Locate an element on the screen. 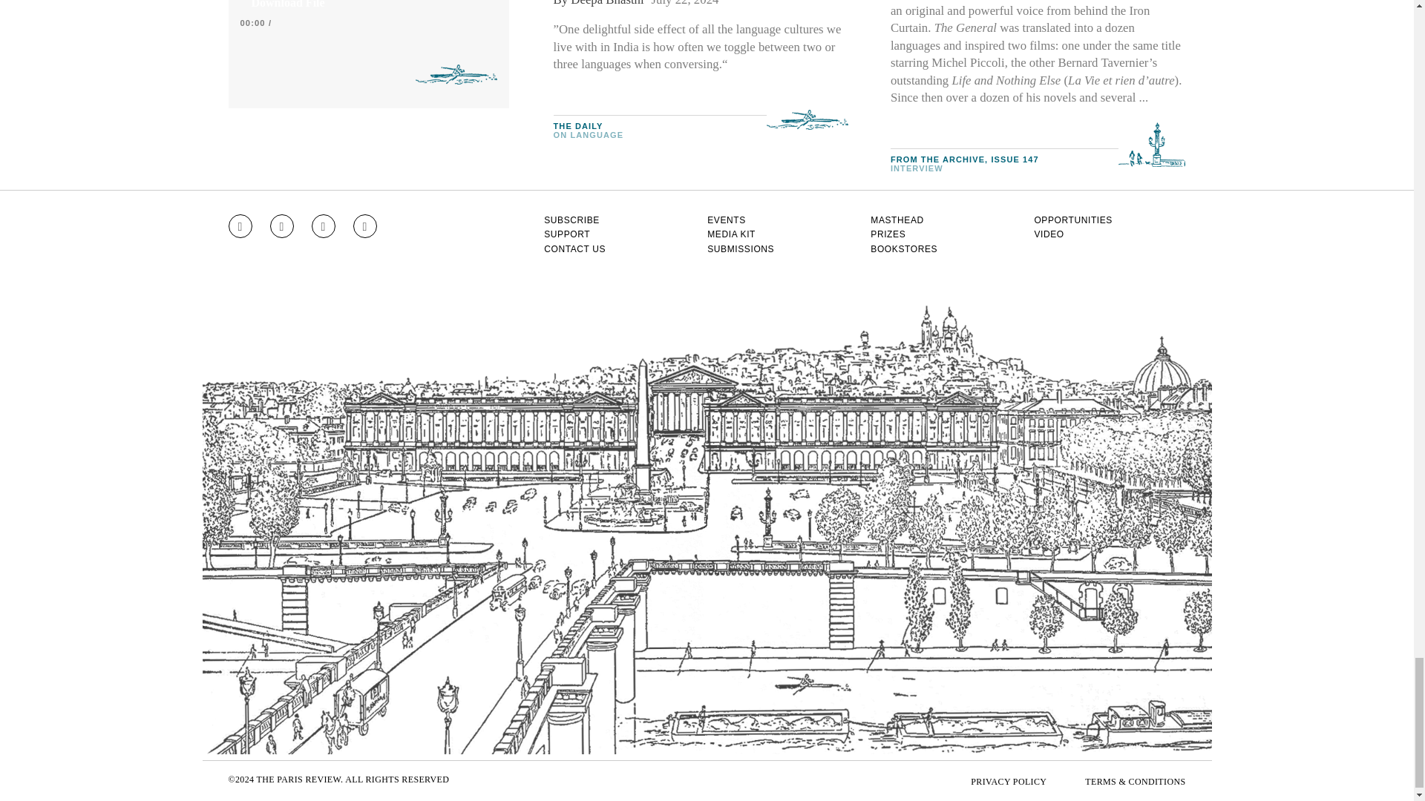 The image size is (1425, 801). Go to Instagram feed is located at coordinates (240, 225).